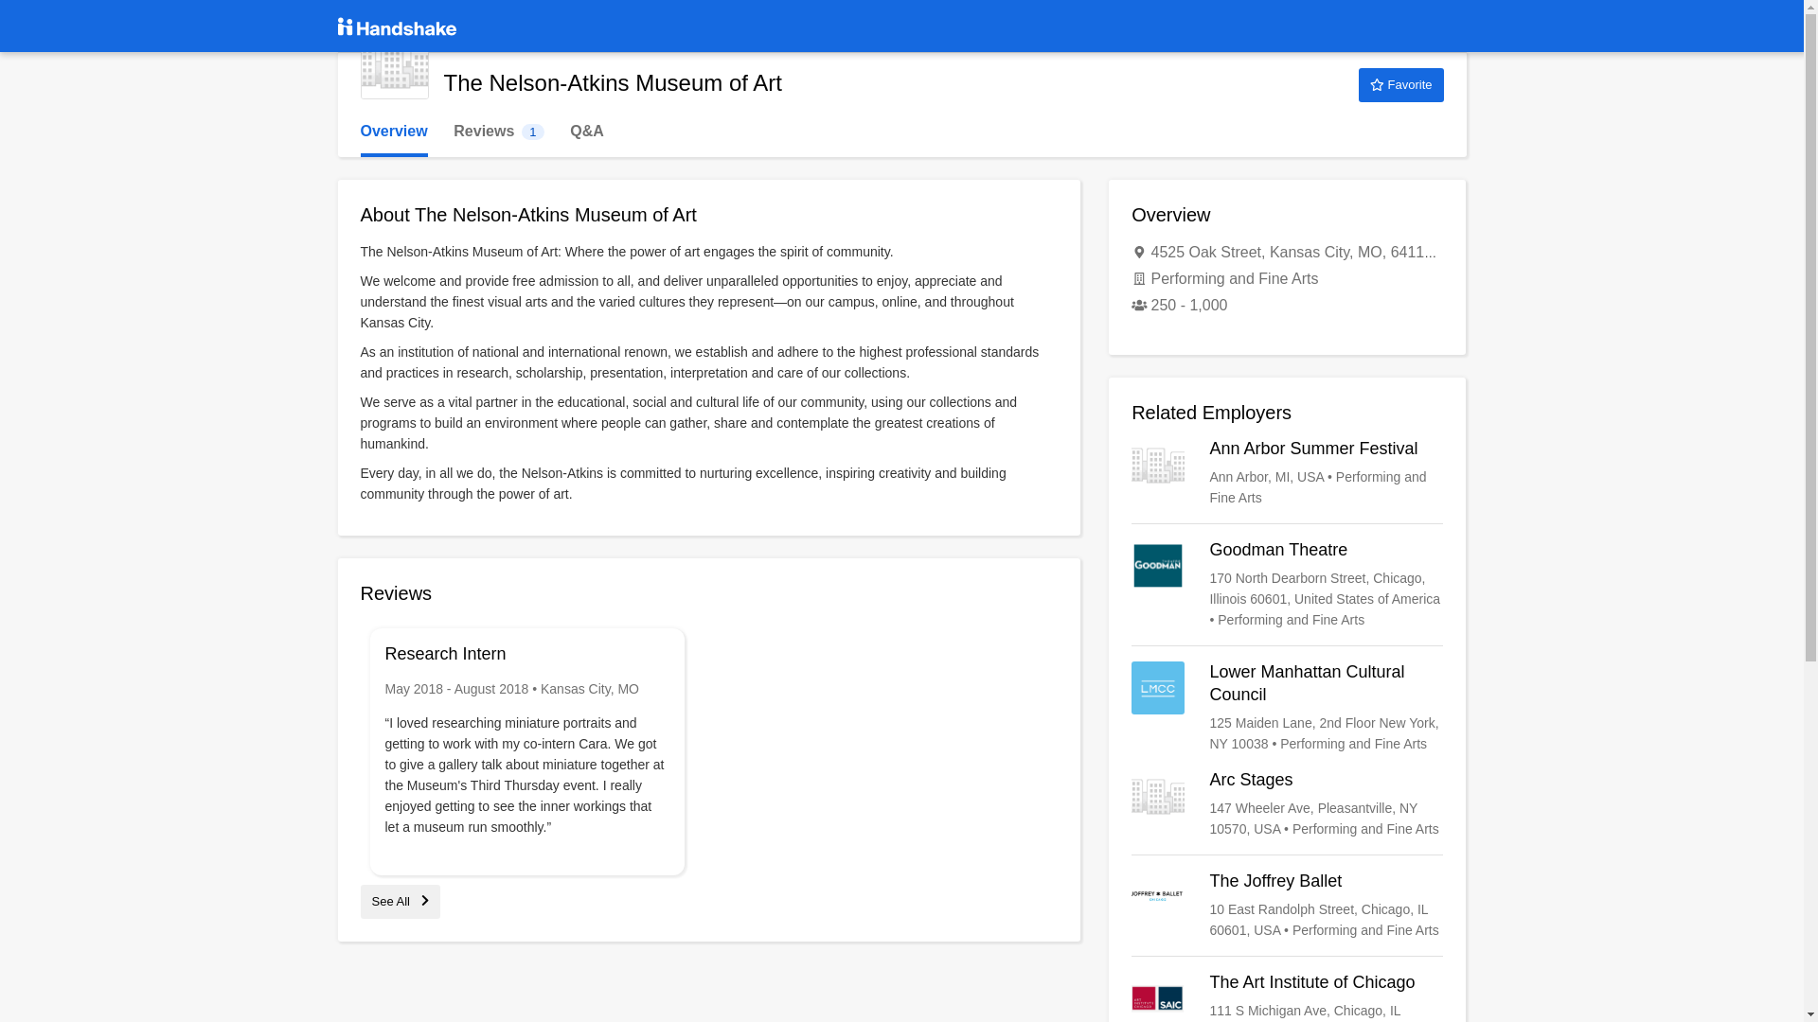  I want to click on The Nelson-Atkins Museum of Art, so click(394, 64).